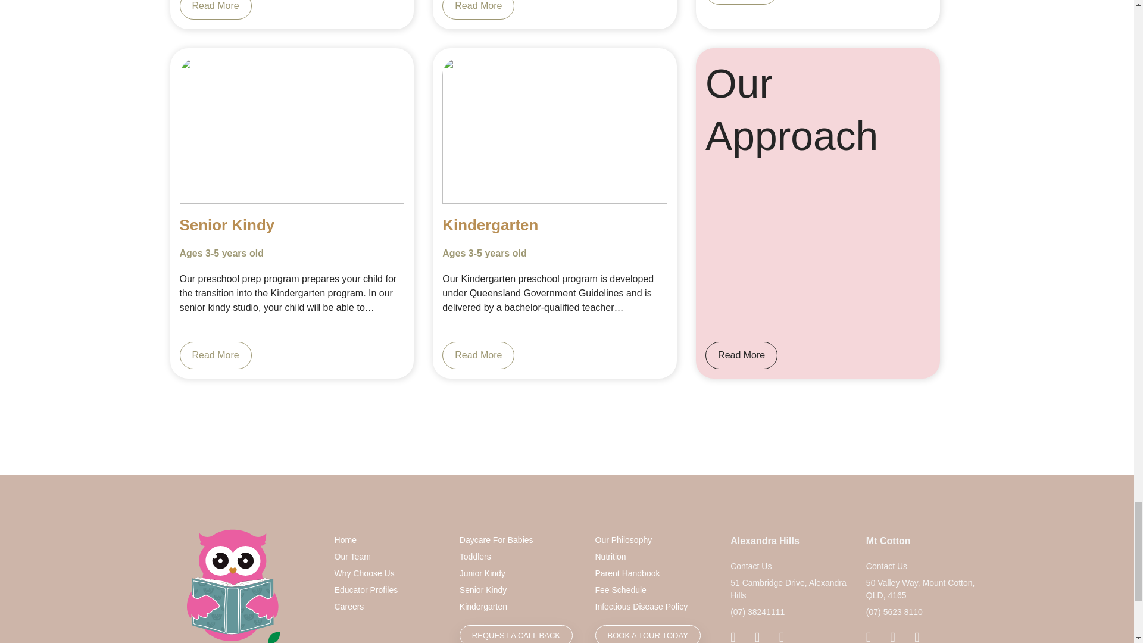  What do you see at coordinates (516, 633) in the screenshot?
I see `REQUEST A CALL BACK` at bounding box center [516, 633].